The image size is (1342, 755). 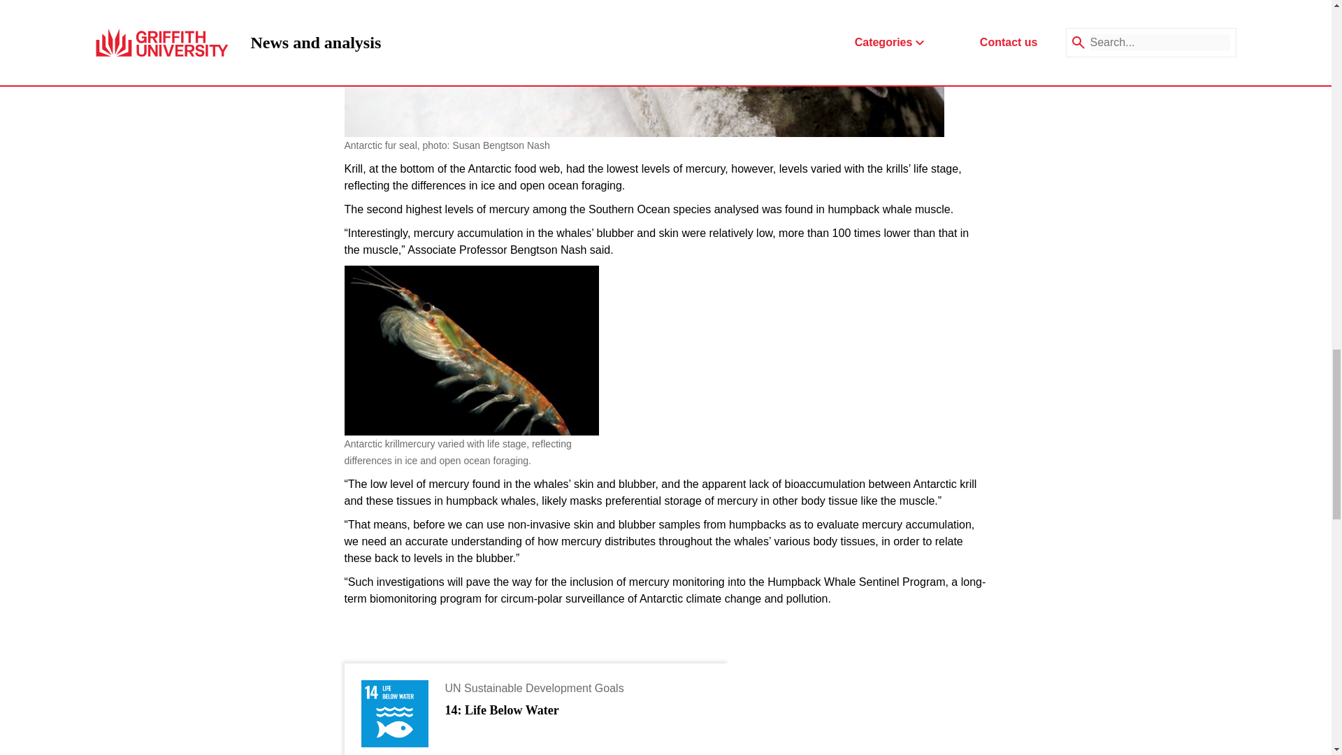 I want to click on 14: Life Below Water, so click(x=500, y=711).